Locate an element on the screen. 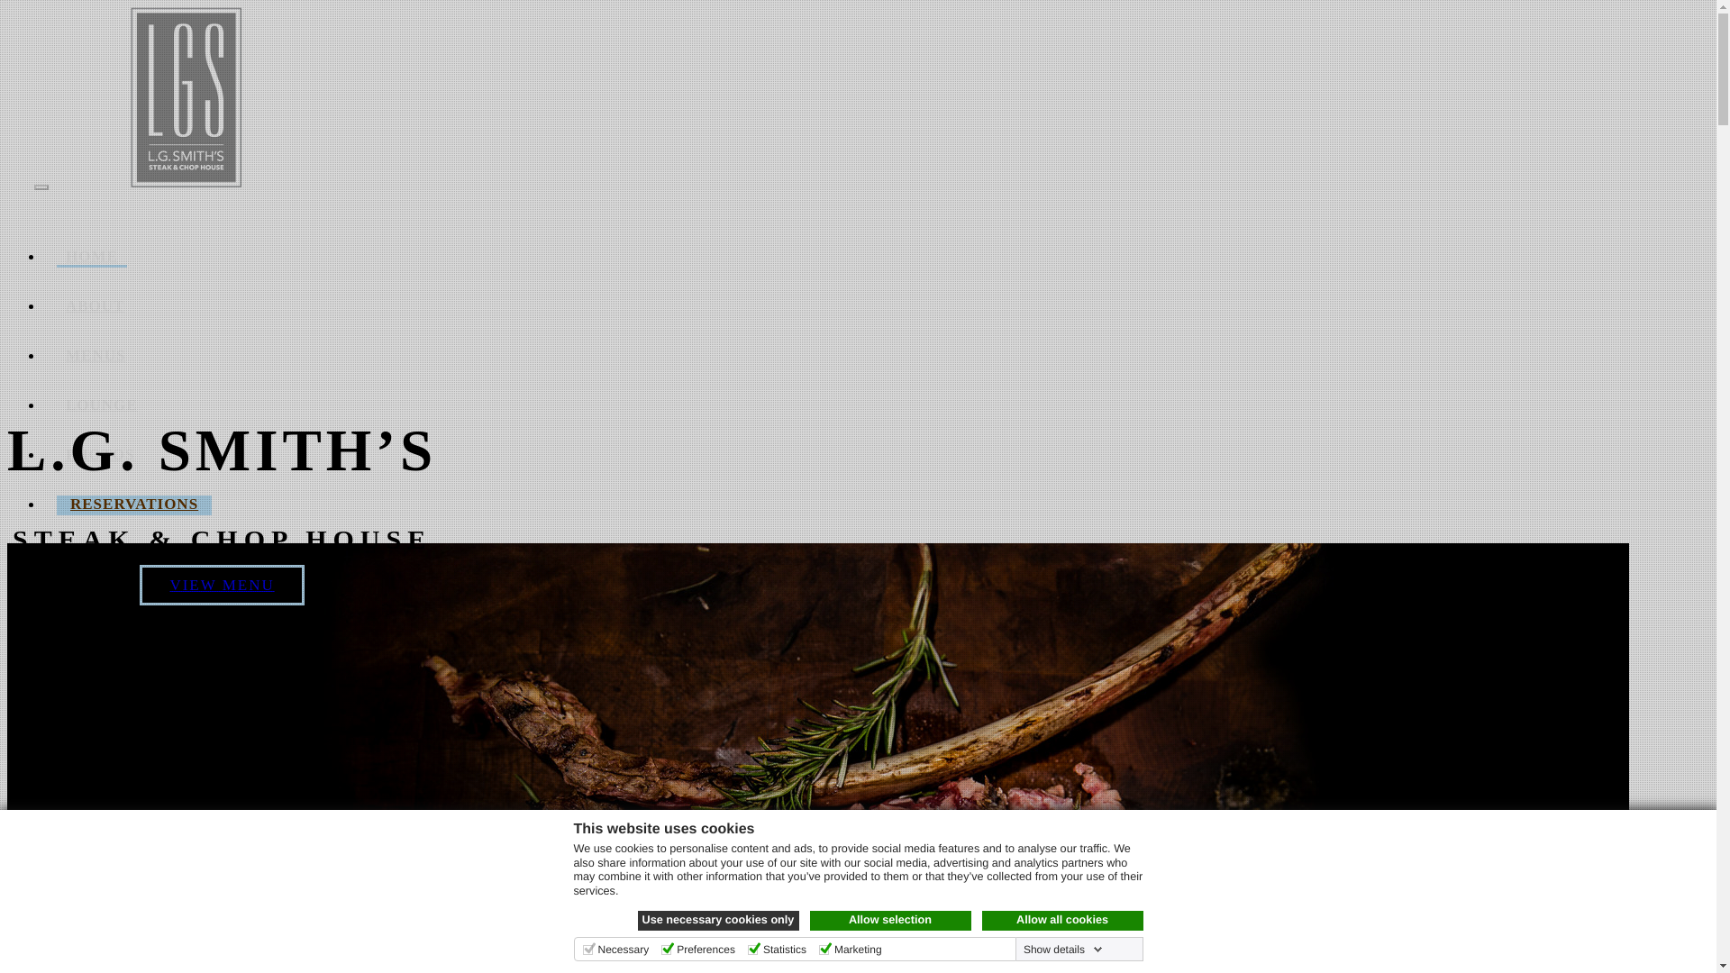  Toggle navigation is located at coordinates (41, 187).